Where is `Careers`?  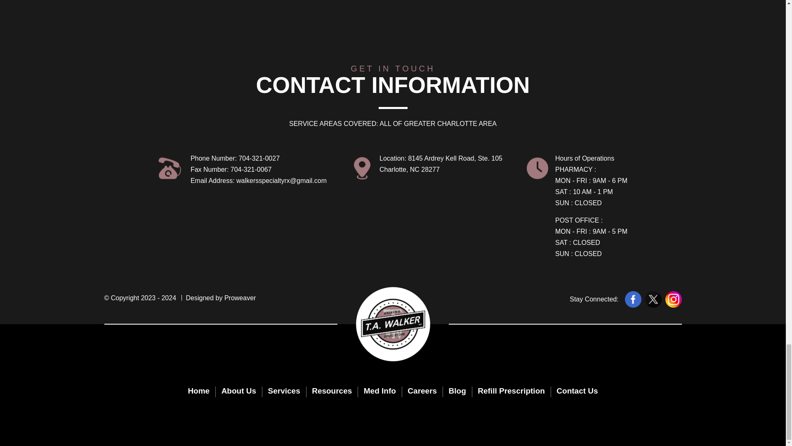
Careers is located at coordinates (422, 391).